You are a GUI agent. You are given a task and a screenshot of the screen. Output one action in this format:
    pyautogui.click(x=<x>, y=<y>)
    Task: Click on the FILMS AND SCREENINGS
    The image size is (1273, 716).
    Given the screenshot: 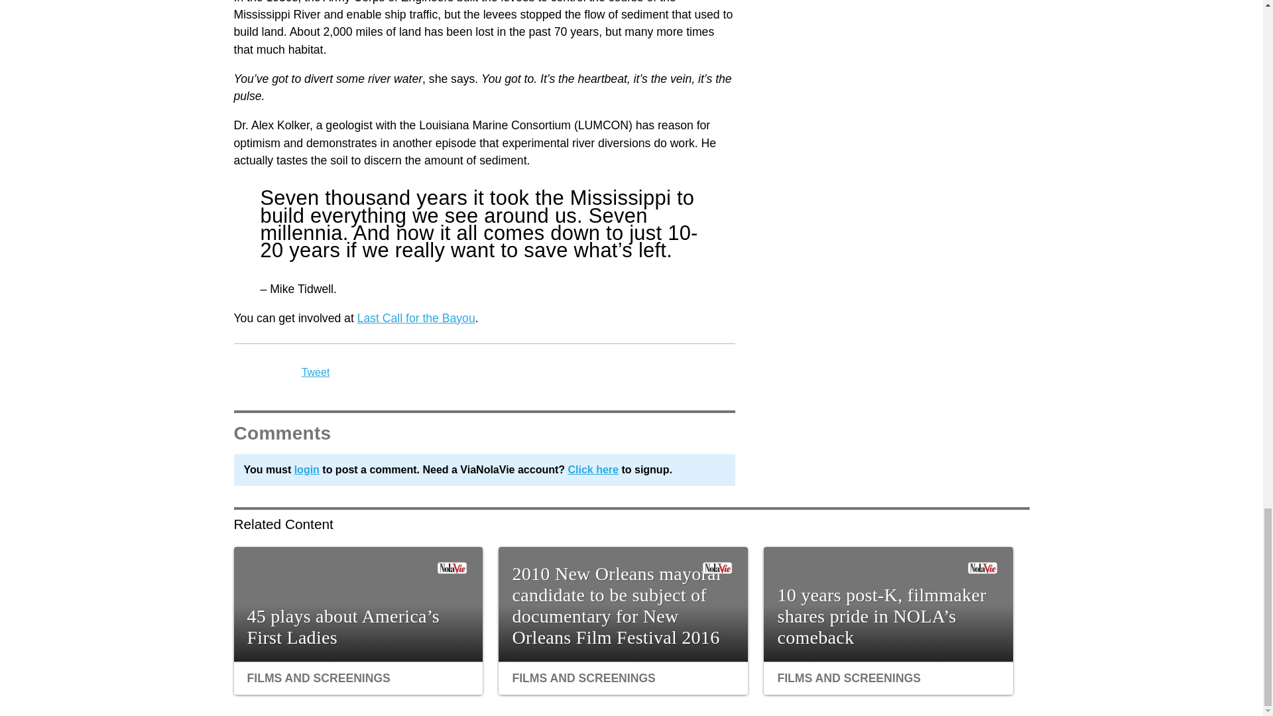 What is the action you would take?
    pyautogui.click(x=849, y=678)
    